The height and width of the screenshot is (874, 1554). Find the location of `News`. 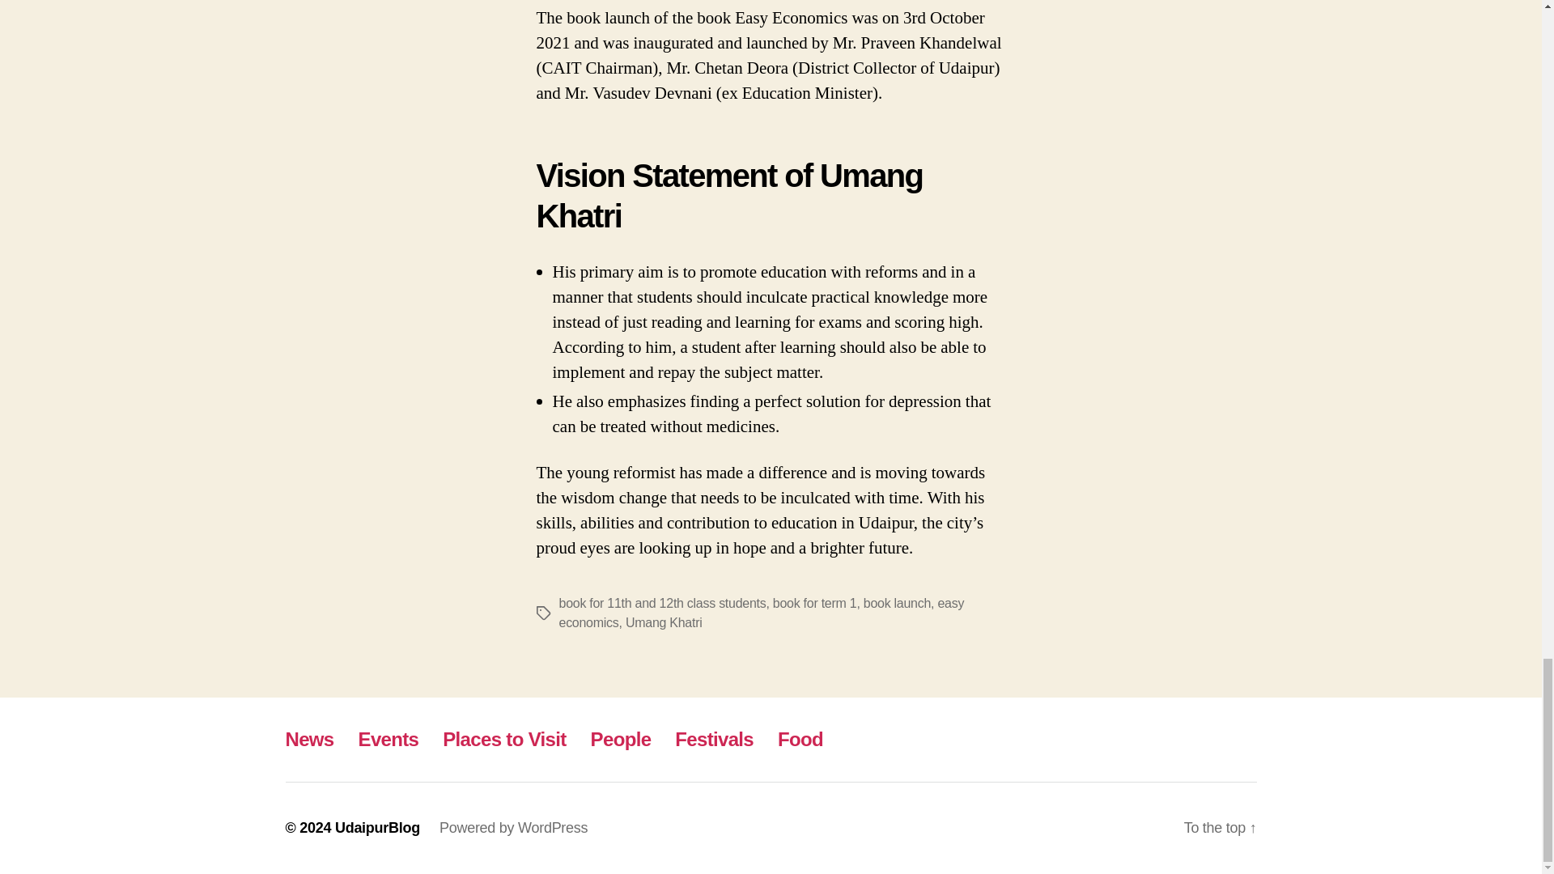

News is located at coordinates (309, 738).